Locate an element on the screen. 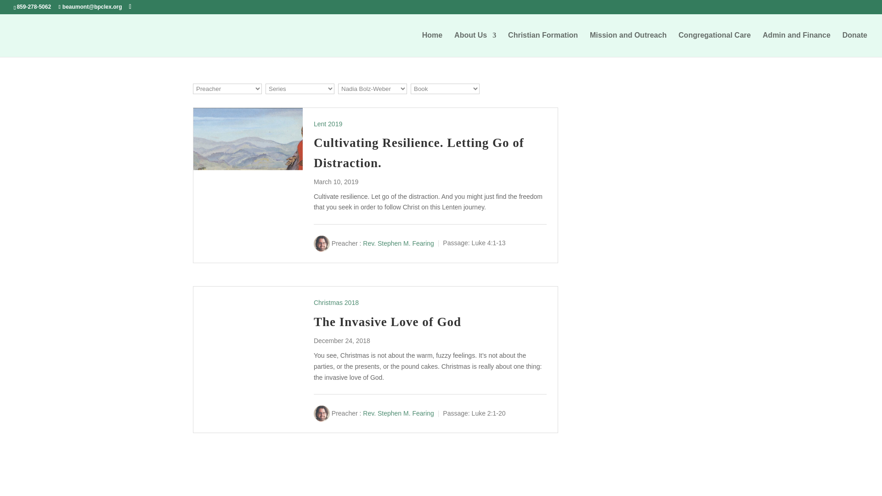 Image resolution: width=882 pixels, height=496 pixels. Mission and Outreach is located at coordinates (628, 45).